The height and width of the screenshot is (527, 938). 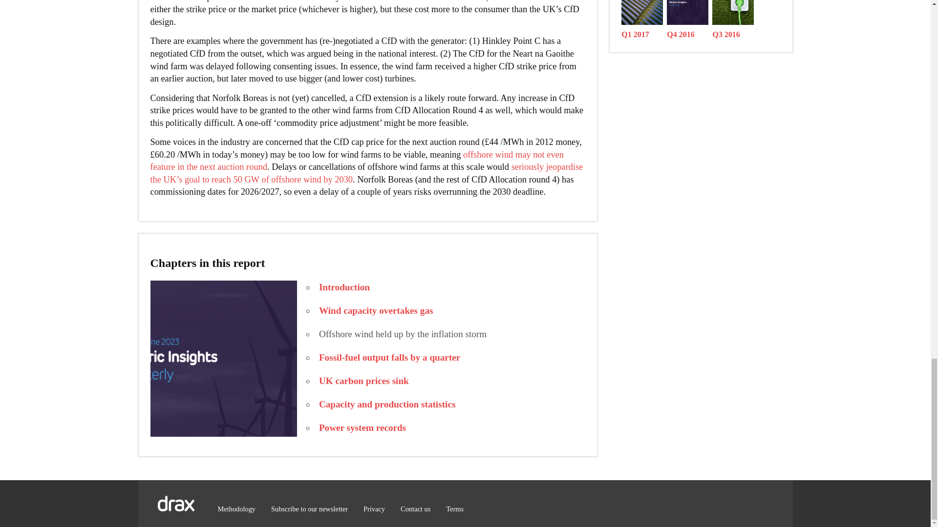 What do you see at coordinates (363, 381) in the screenshot?
I see `UK carbon prices sink` at bounding box center [363, 381].